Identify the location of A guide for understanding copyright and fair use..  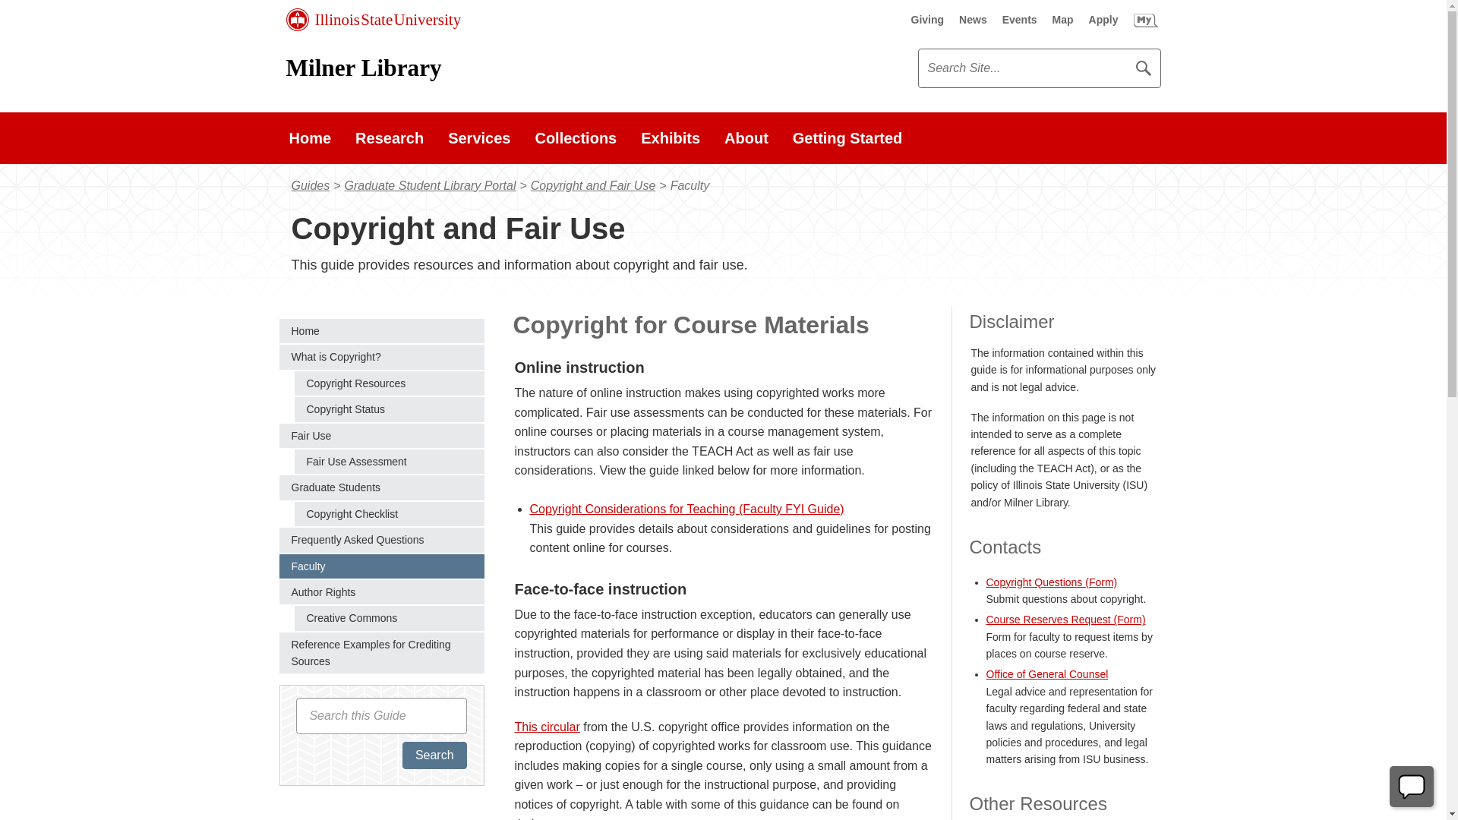
(381, 331).